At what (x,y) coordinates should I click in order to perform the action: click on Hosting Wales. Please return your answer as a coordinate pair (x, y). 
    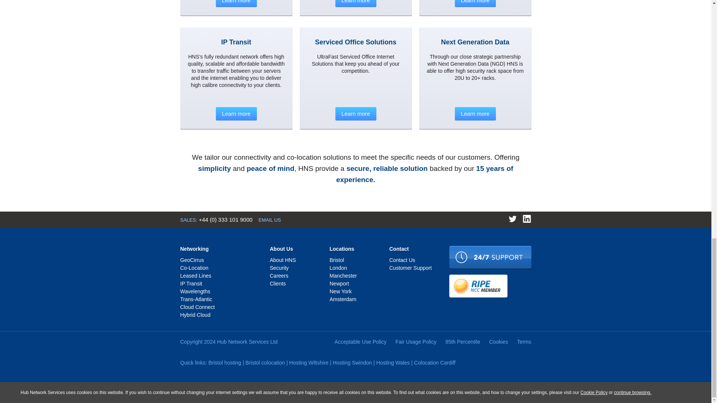
    Looking at the image, I should click on (393, 363).